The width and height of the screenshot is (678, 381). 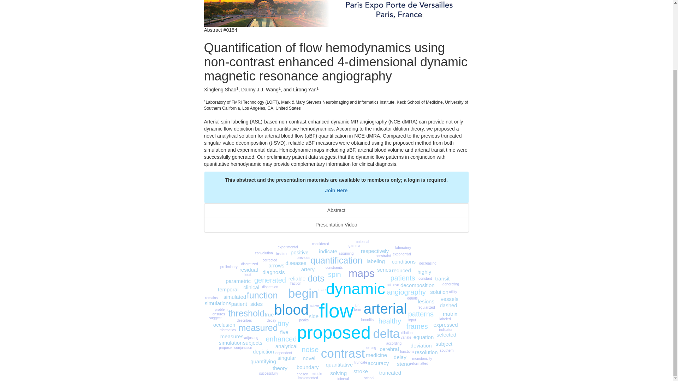 I want to click on Abstract, so click(x=336, y=210).